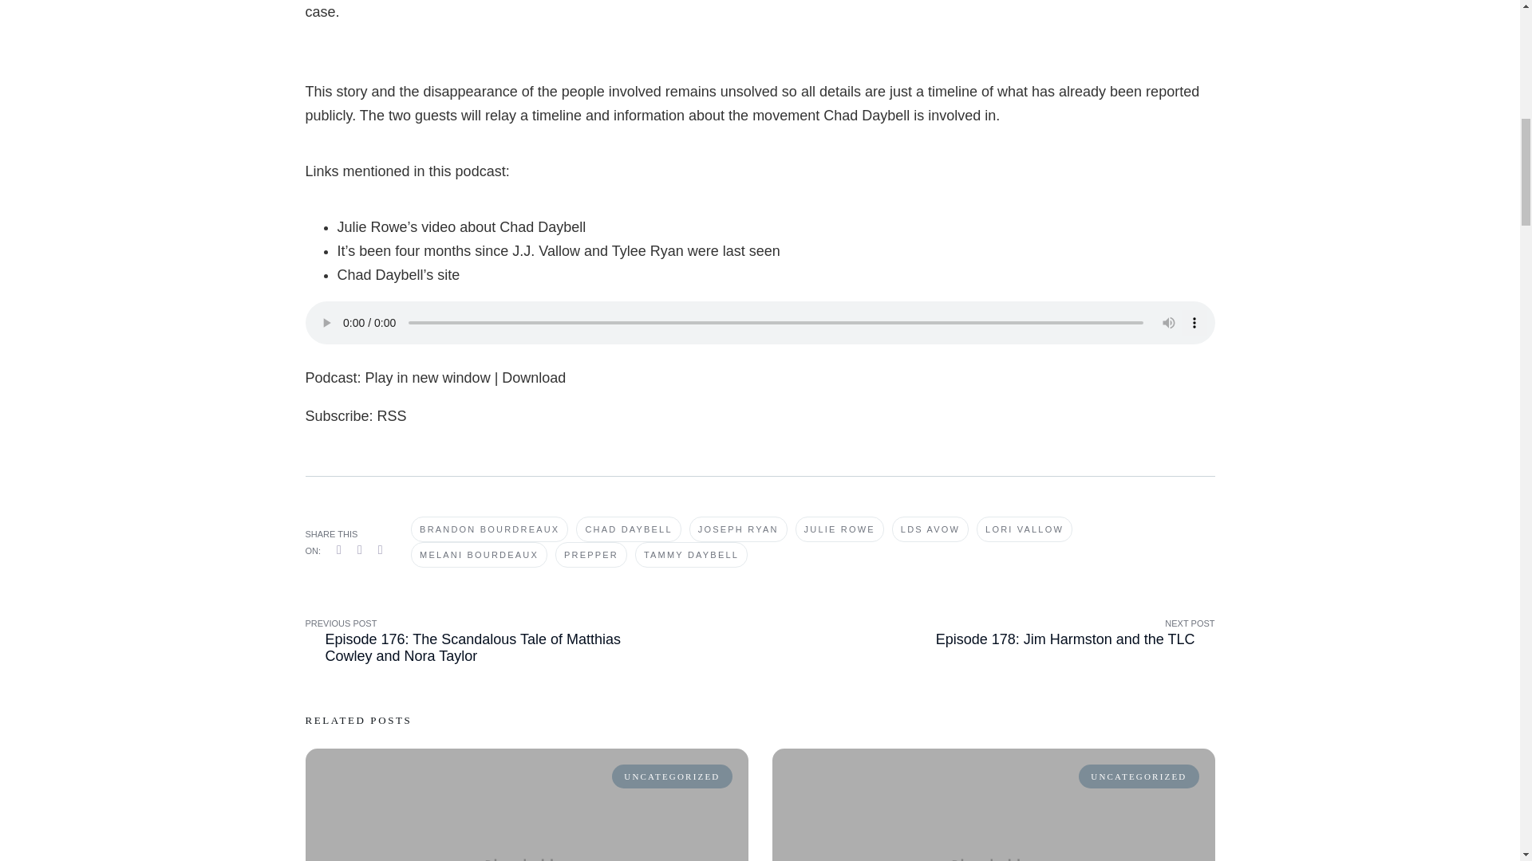  Describe the element at coordinates (392, 416) in the screenshot. I see `Subscribe via RSS` at that location.